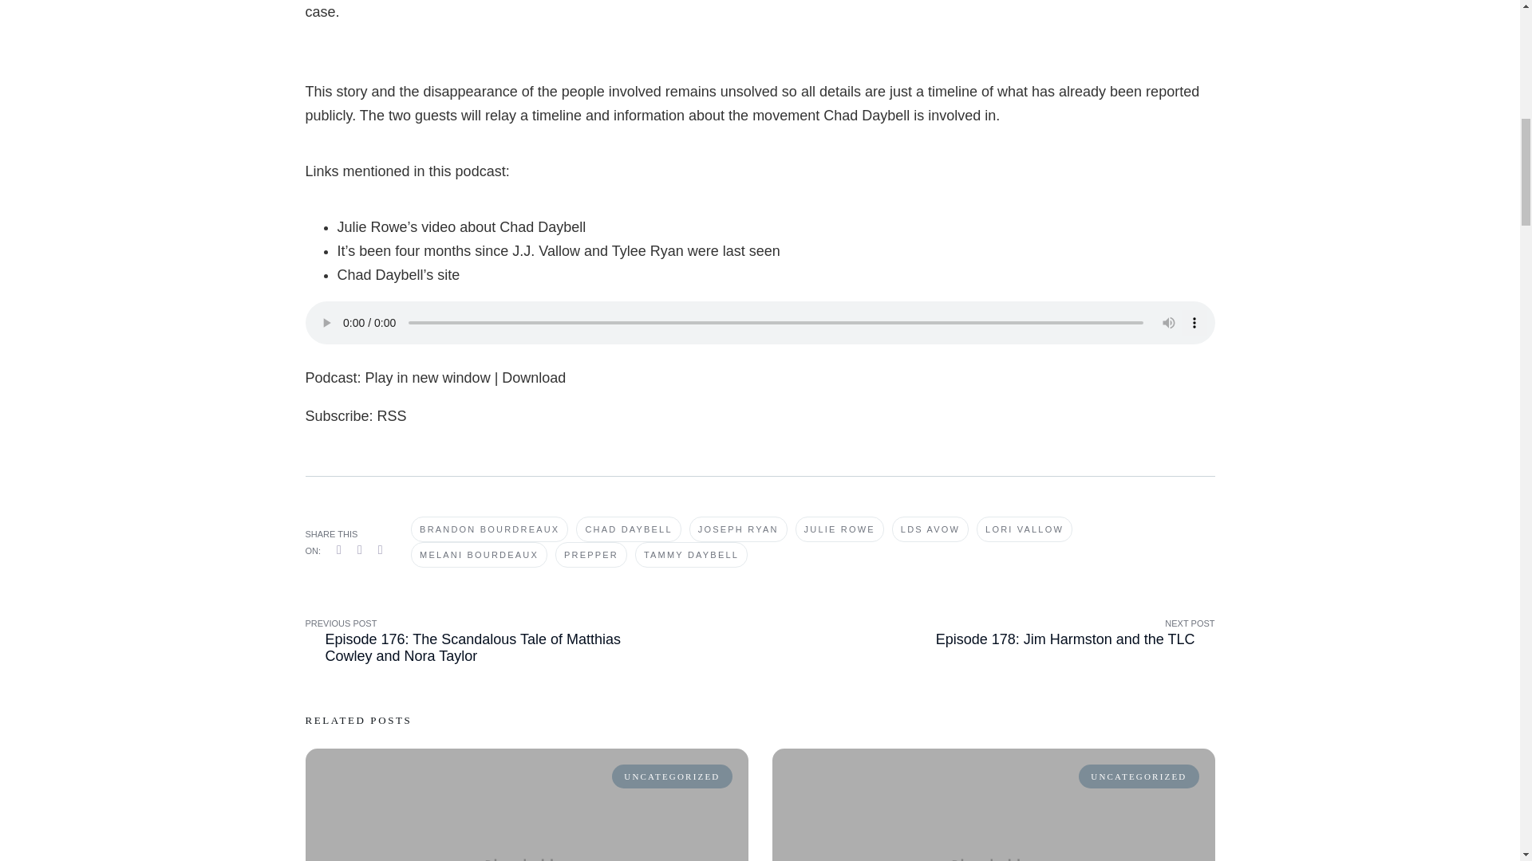  Describe the element at coordinates (392, 416) in the screenshot. I see `Subscribe via RSS` at that location.